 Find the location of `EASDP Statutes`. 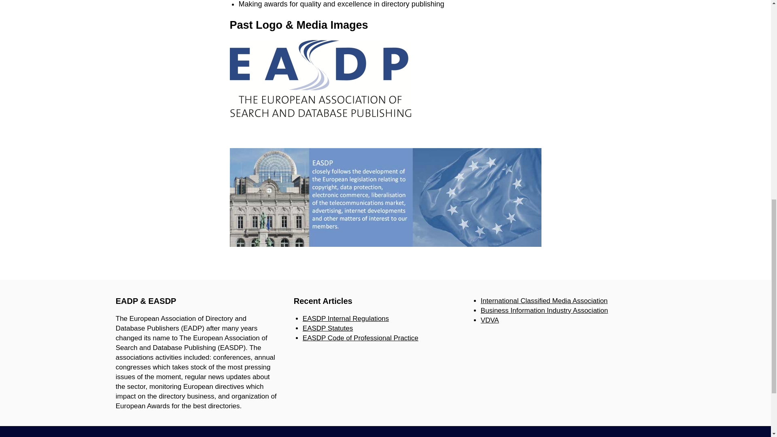

EASDP Statutes is located at coordinates (328, 328).